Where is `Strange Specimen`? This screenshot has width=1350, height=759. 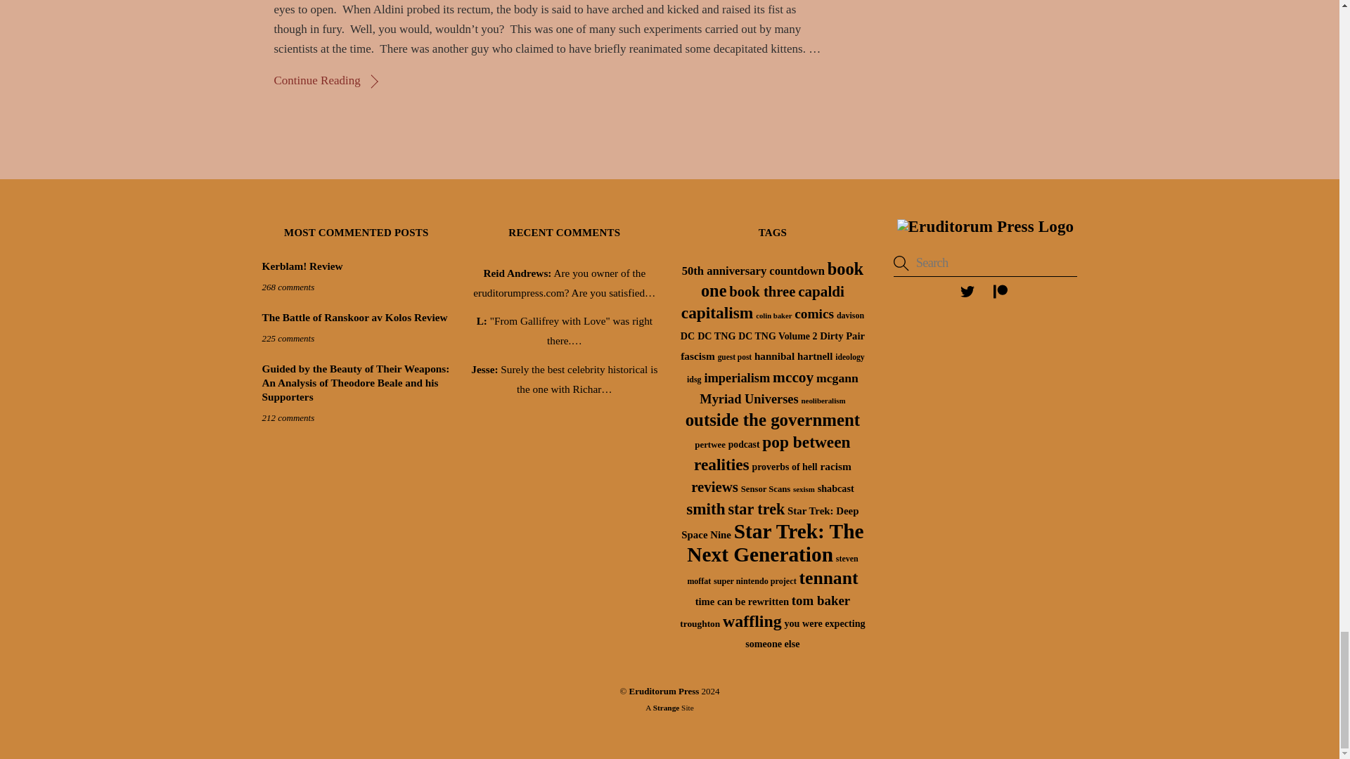
Strange Specimen is located at coordinates (667, 708).